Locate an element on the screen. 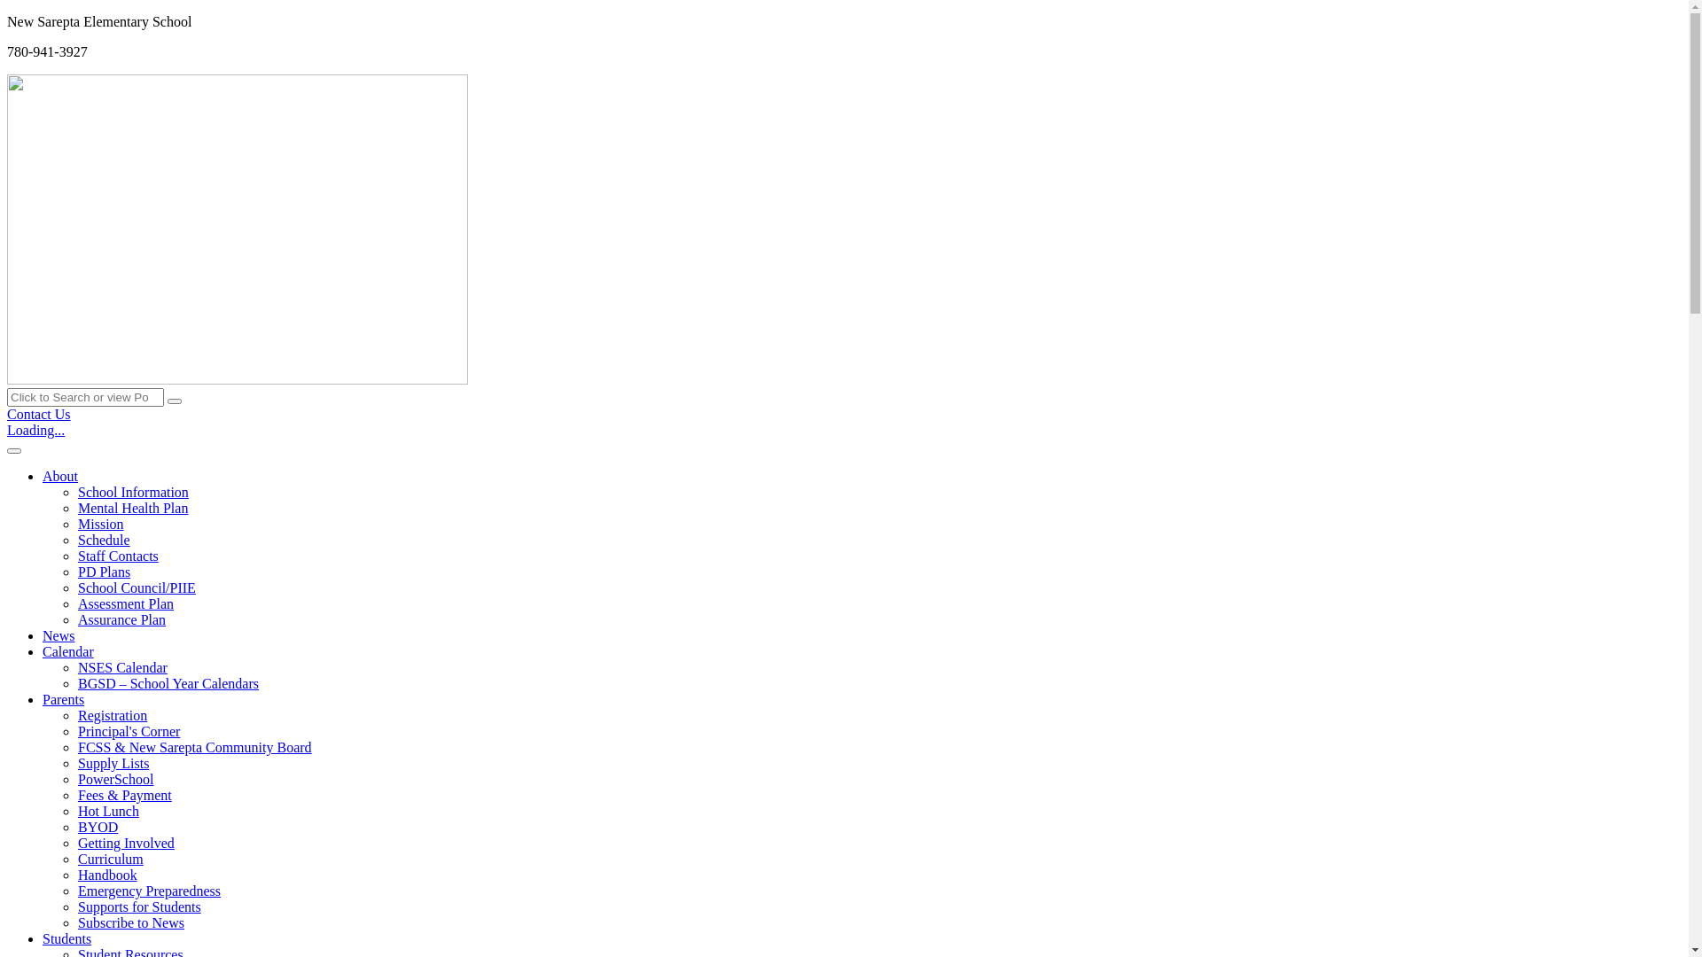  FCSS & New Sarepta Community Board is located at coordinates (195, 748).